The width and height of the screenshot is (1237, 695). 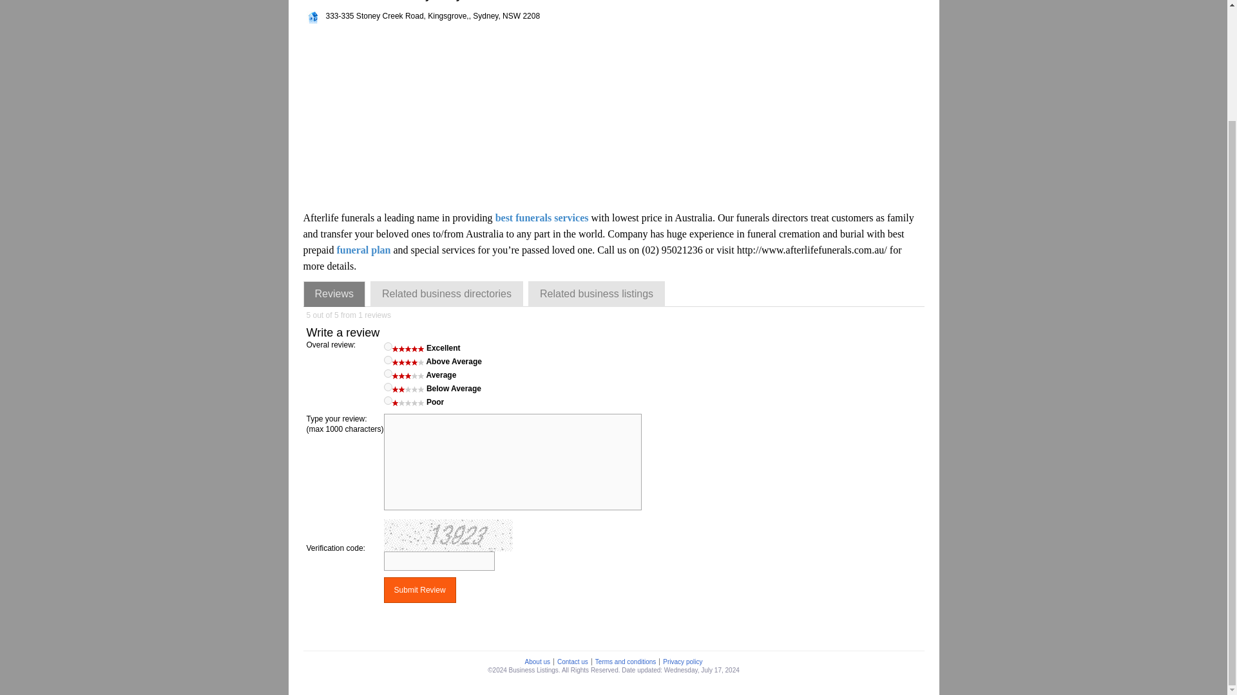 What do you see at coordinates (682, 662) in the screenshot?
I see `Privacy policy` at bounding box center [682, 662].